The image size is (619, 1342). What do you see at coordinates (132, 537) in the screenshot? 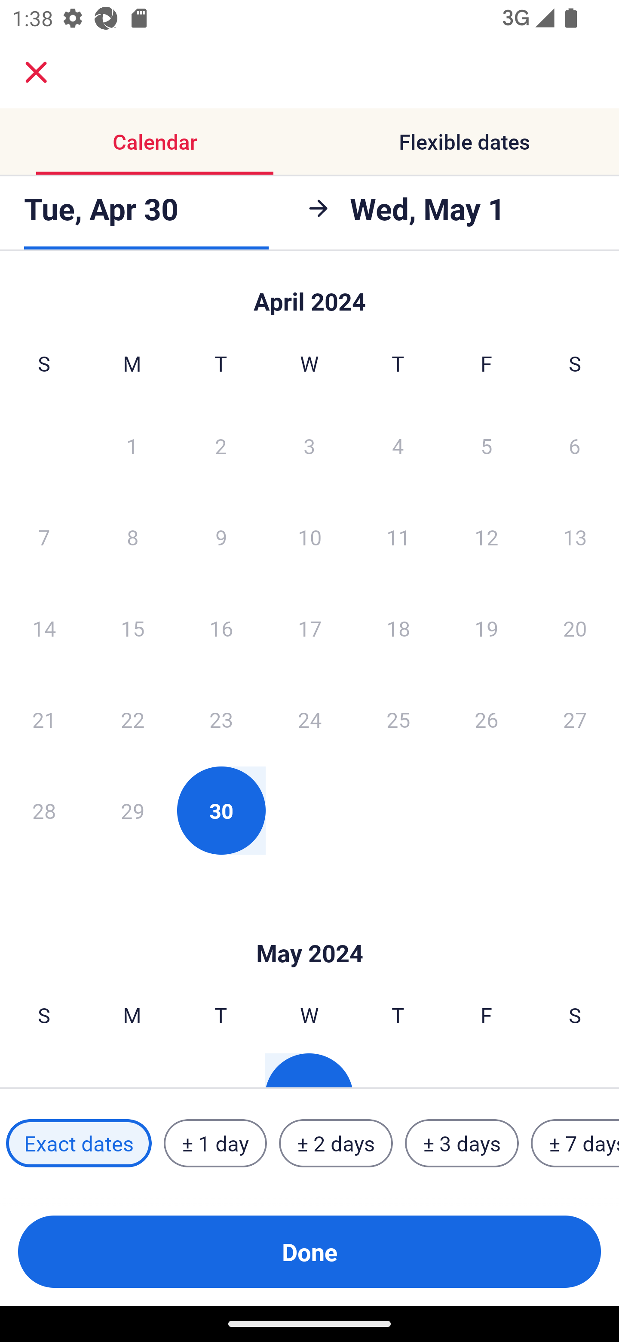
I see `8 Monday, April 8, 2024` at bounding box center [132, 537].